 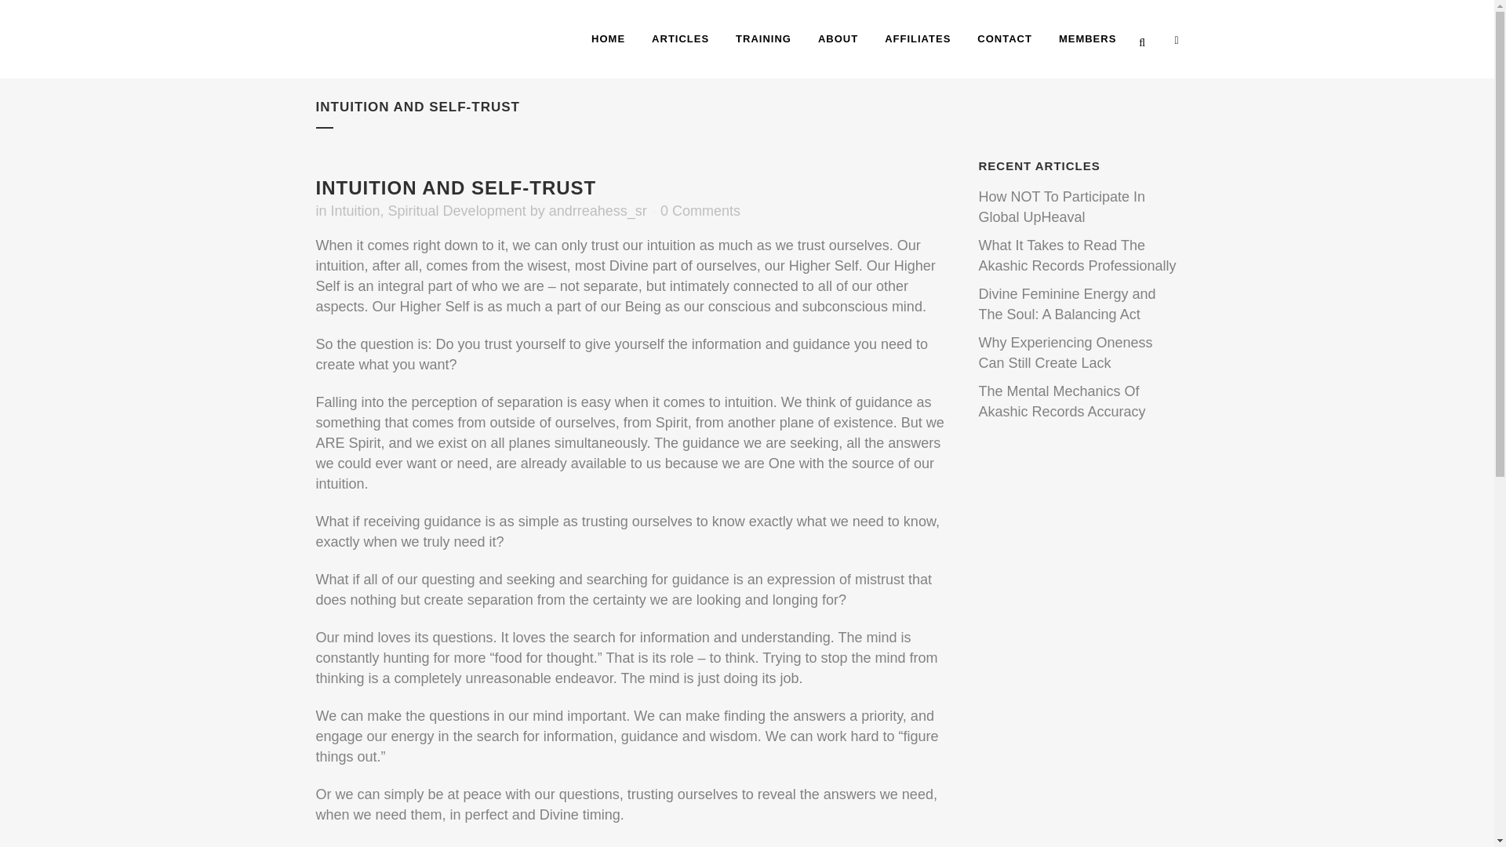 I want to click on Divine Feminine Energy and The Soul: A Balancing Act, so click(x=1068, y=304).